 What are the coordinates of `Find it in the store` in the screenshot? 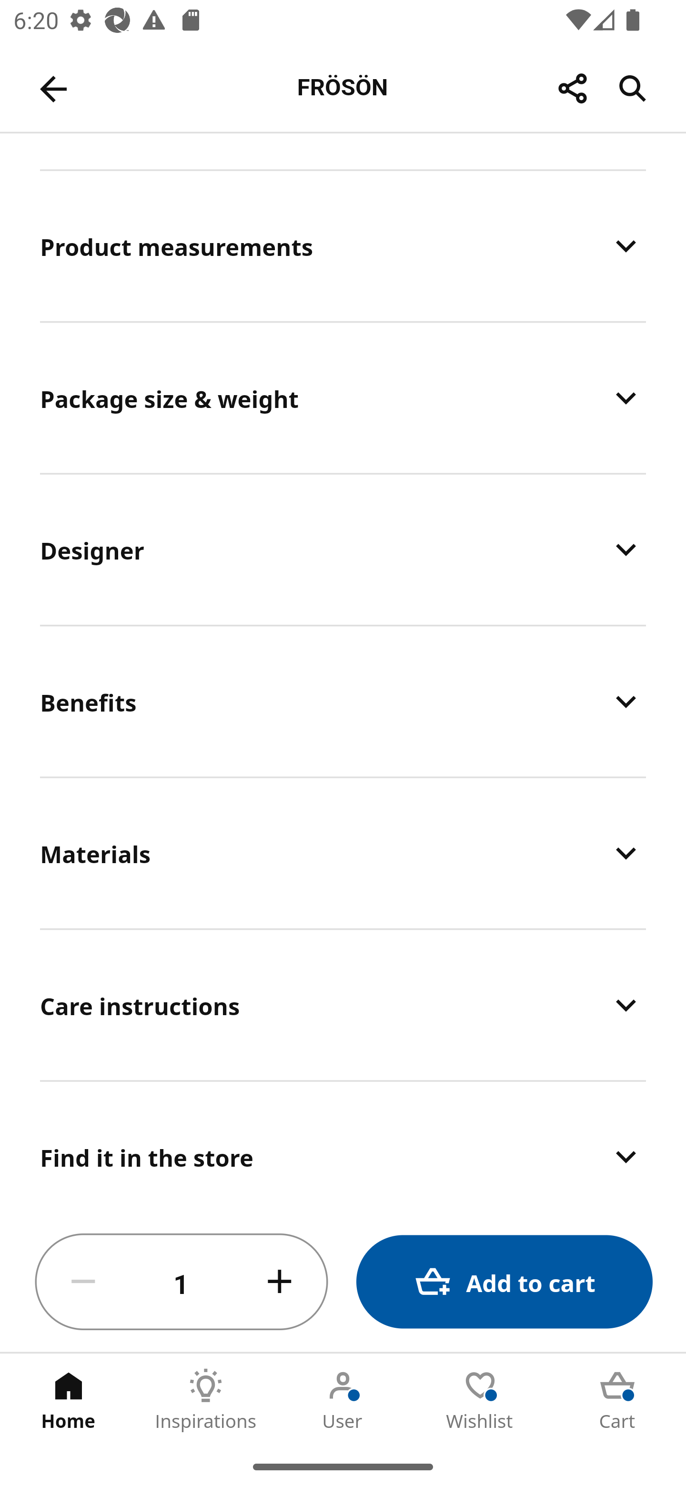 It's located at (343, 1148).